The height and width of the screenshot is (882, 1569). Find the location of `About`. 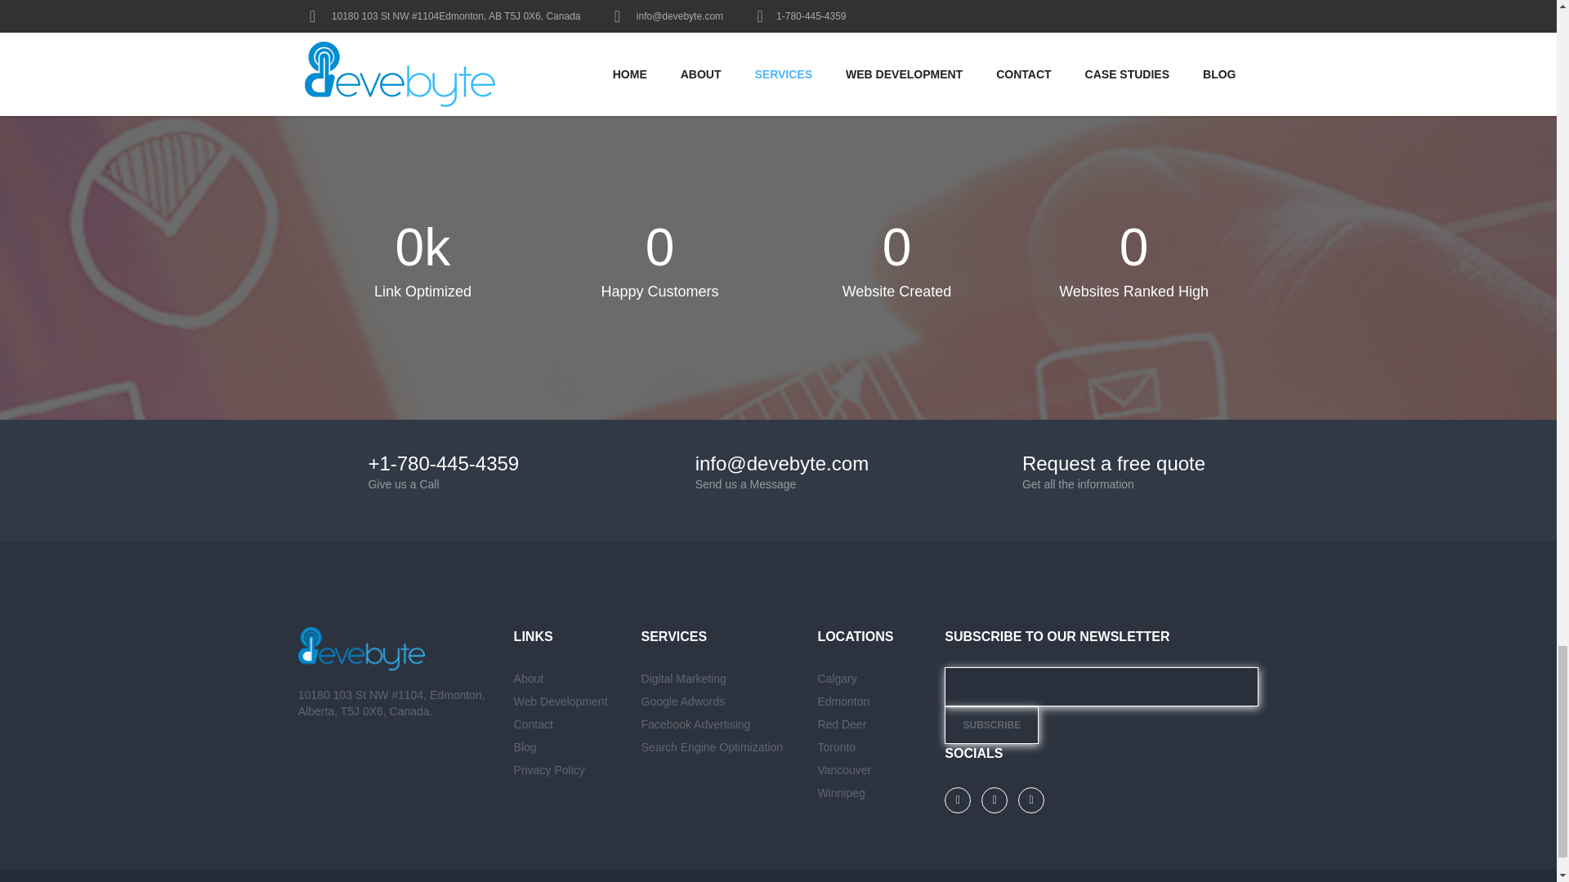

About is located at coordinates (530, 678).